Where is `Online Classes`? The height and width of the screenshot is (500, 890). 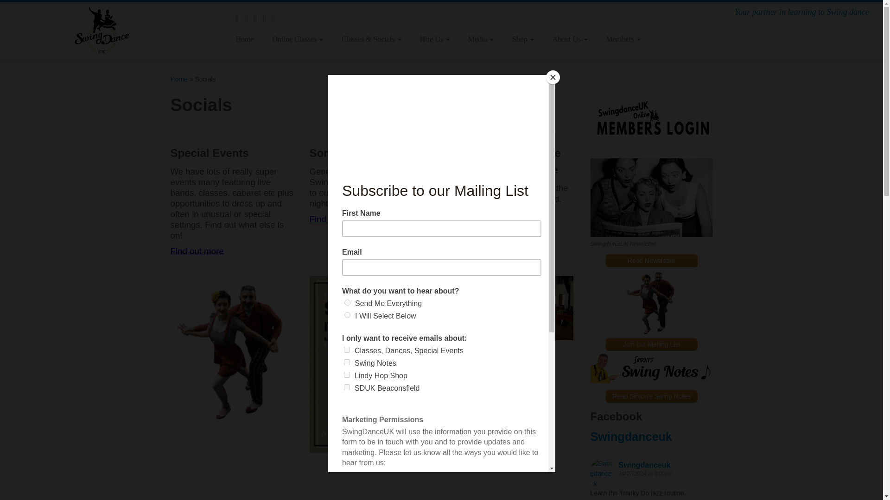 Online Classes is located at coordinates (298, 39).